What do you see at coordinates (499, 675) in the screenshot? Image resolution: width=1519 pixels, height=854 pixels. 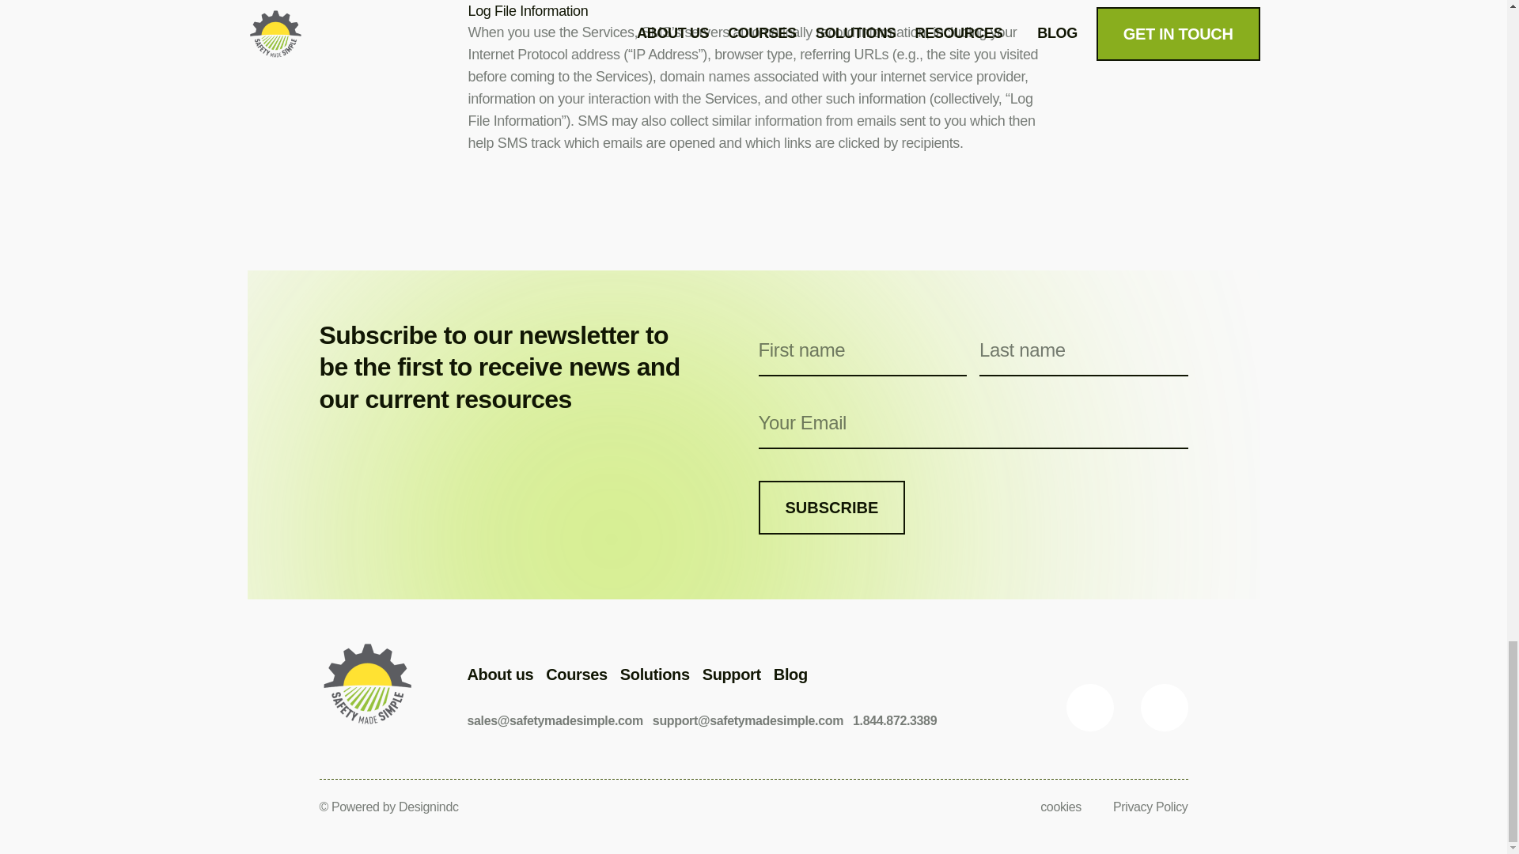 I see `About us` at bounding box center [499, 675].